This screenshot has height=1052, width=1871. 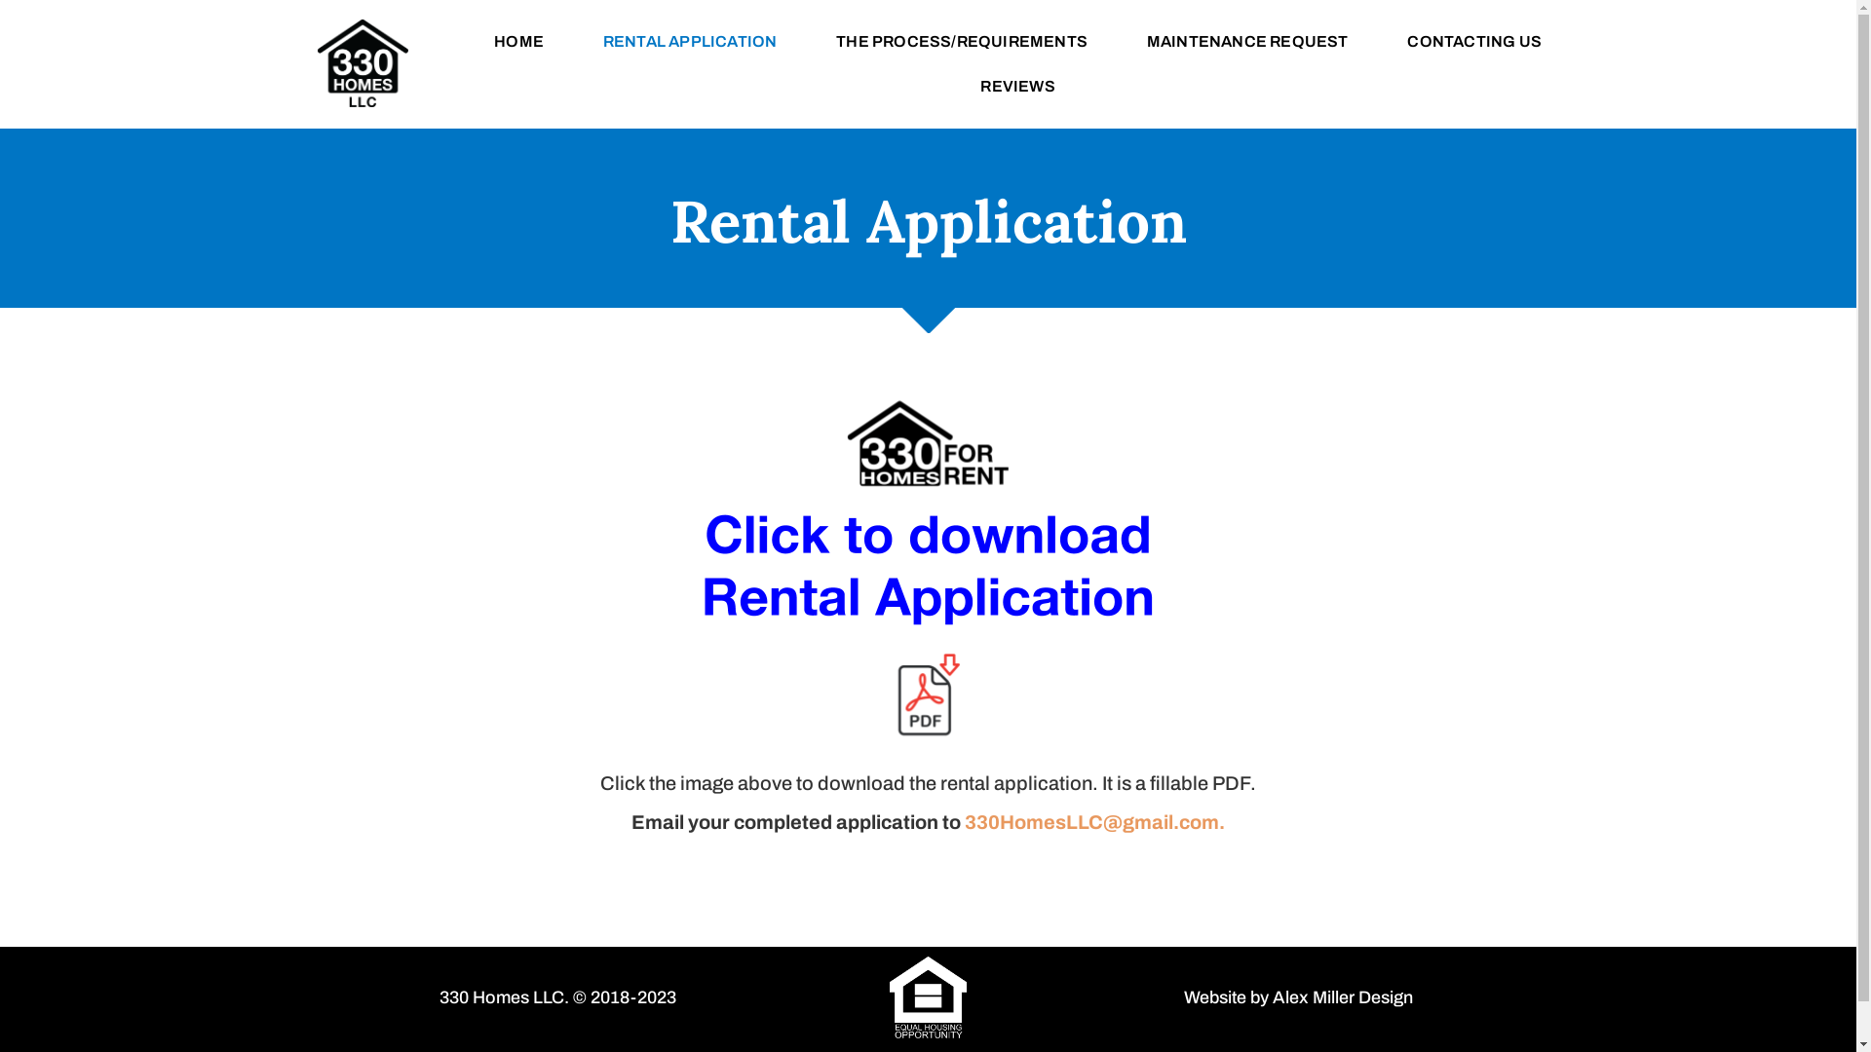 I want to click on CONTACTING US, so click(x=1474, y=42).